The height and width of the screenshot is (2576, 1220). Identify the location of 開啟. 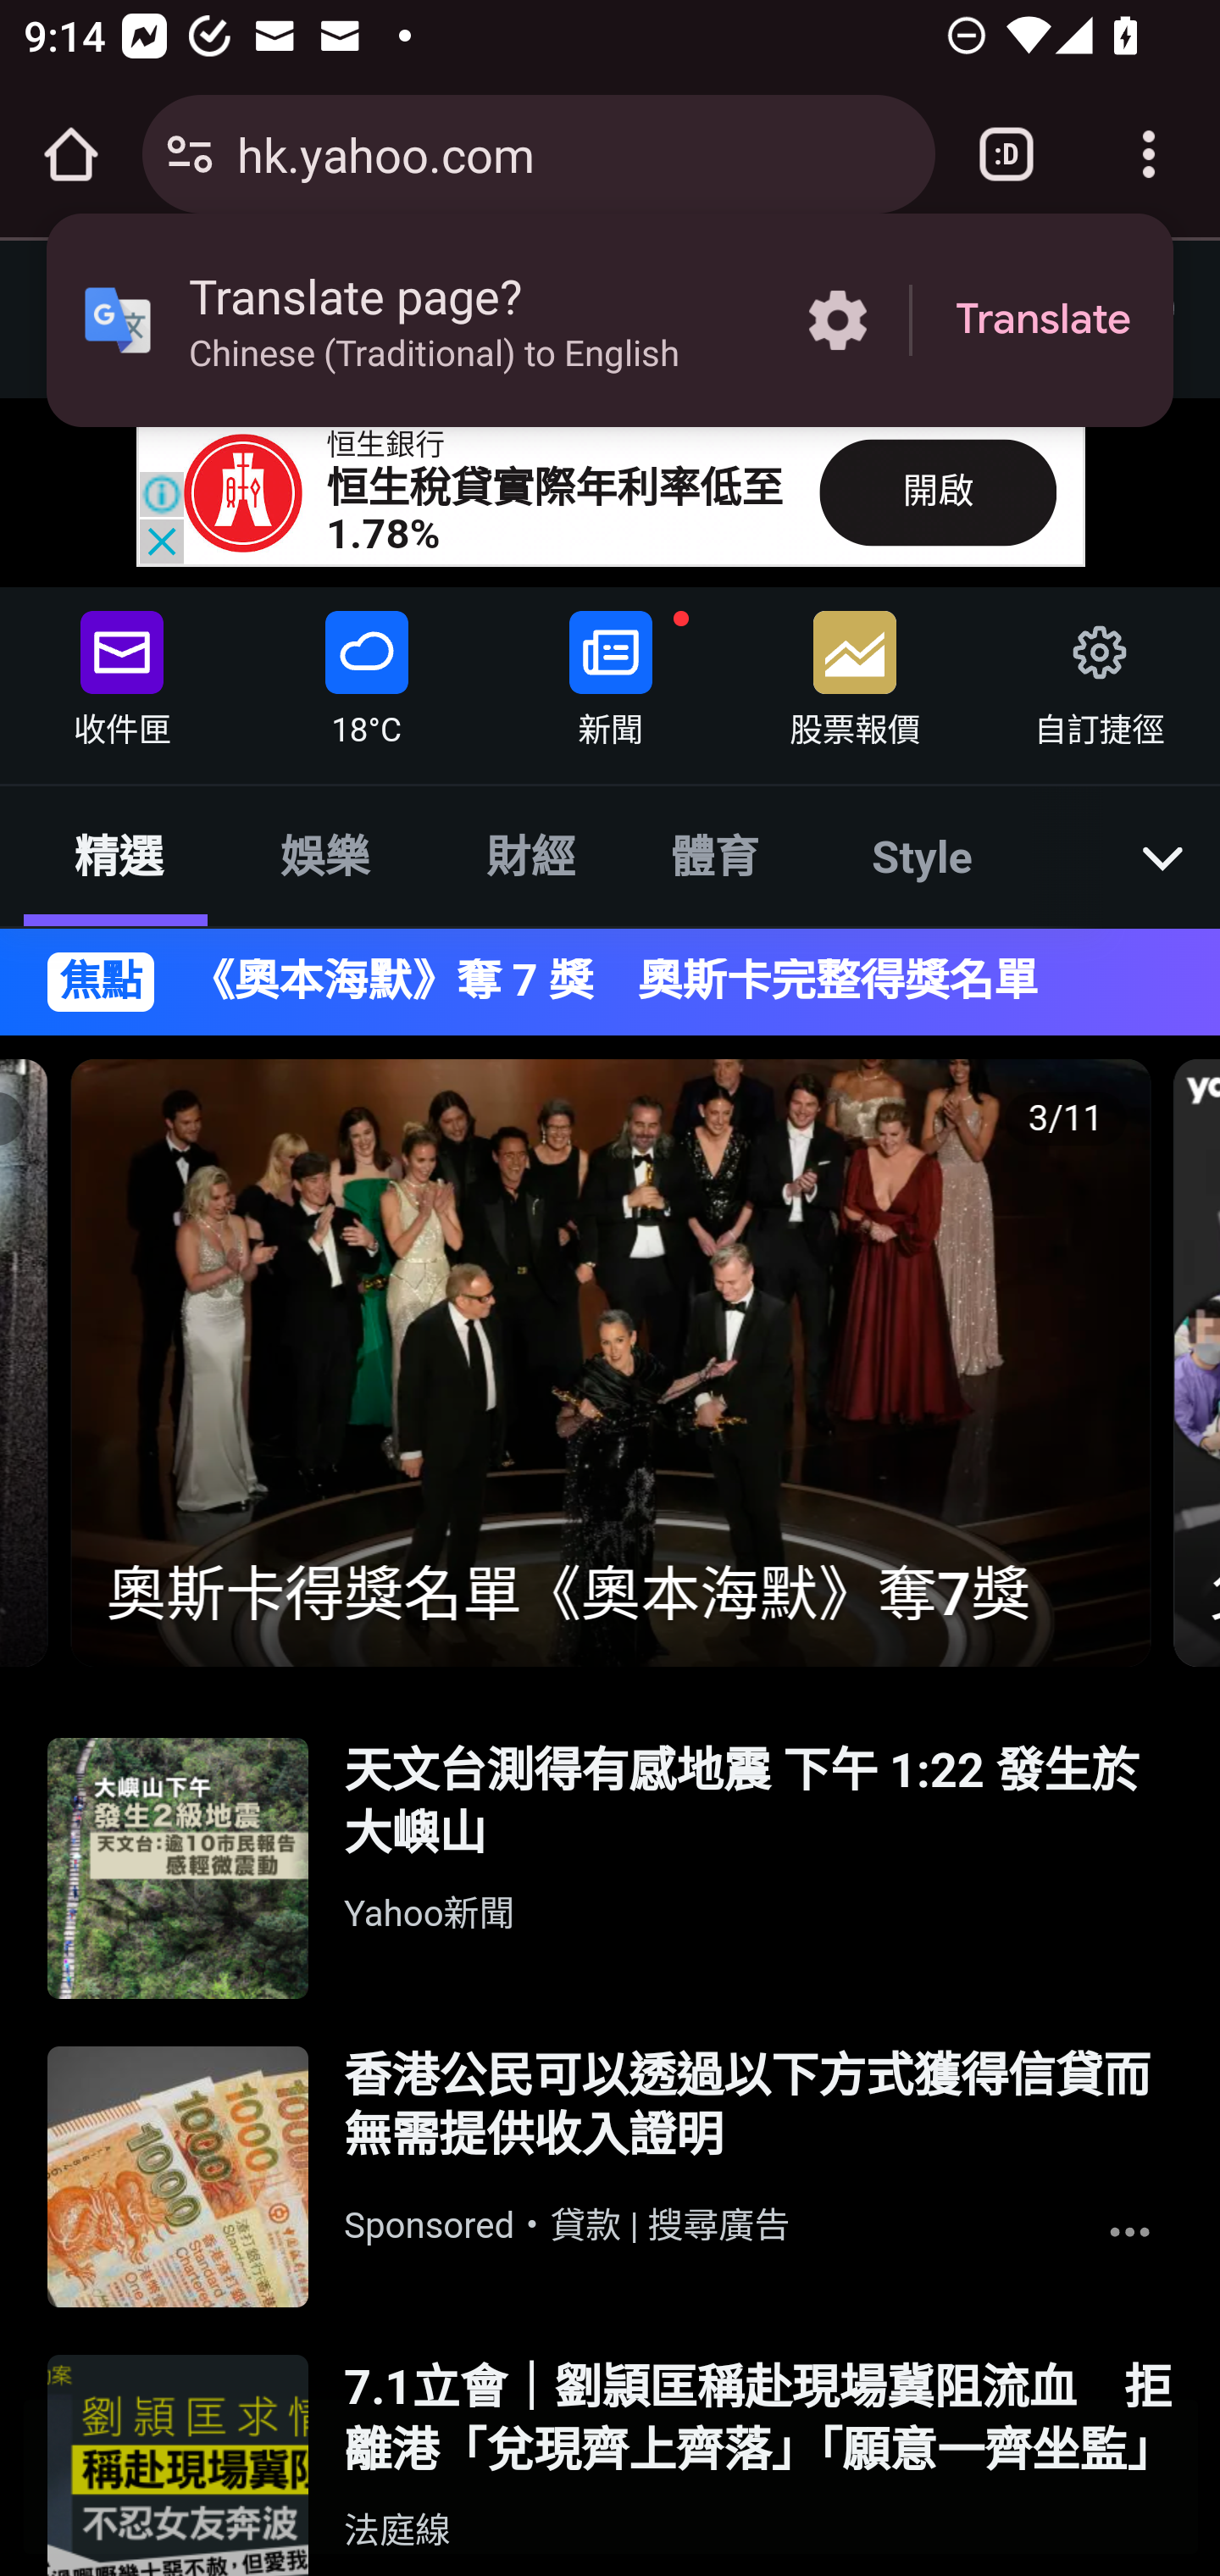
(938, 491).